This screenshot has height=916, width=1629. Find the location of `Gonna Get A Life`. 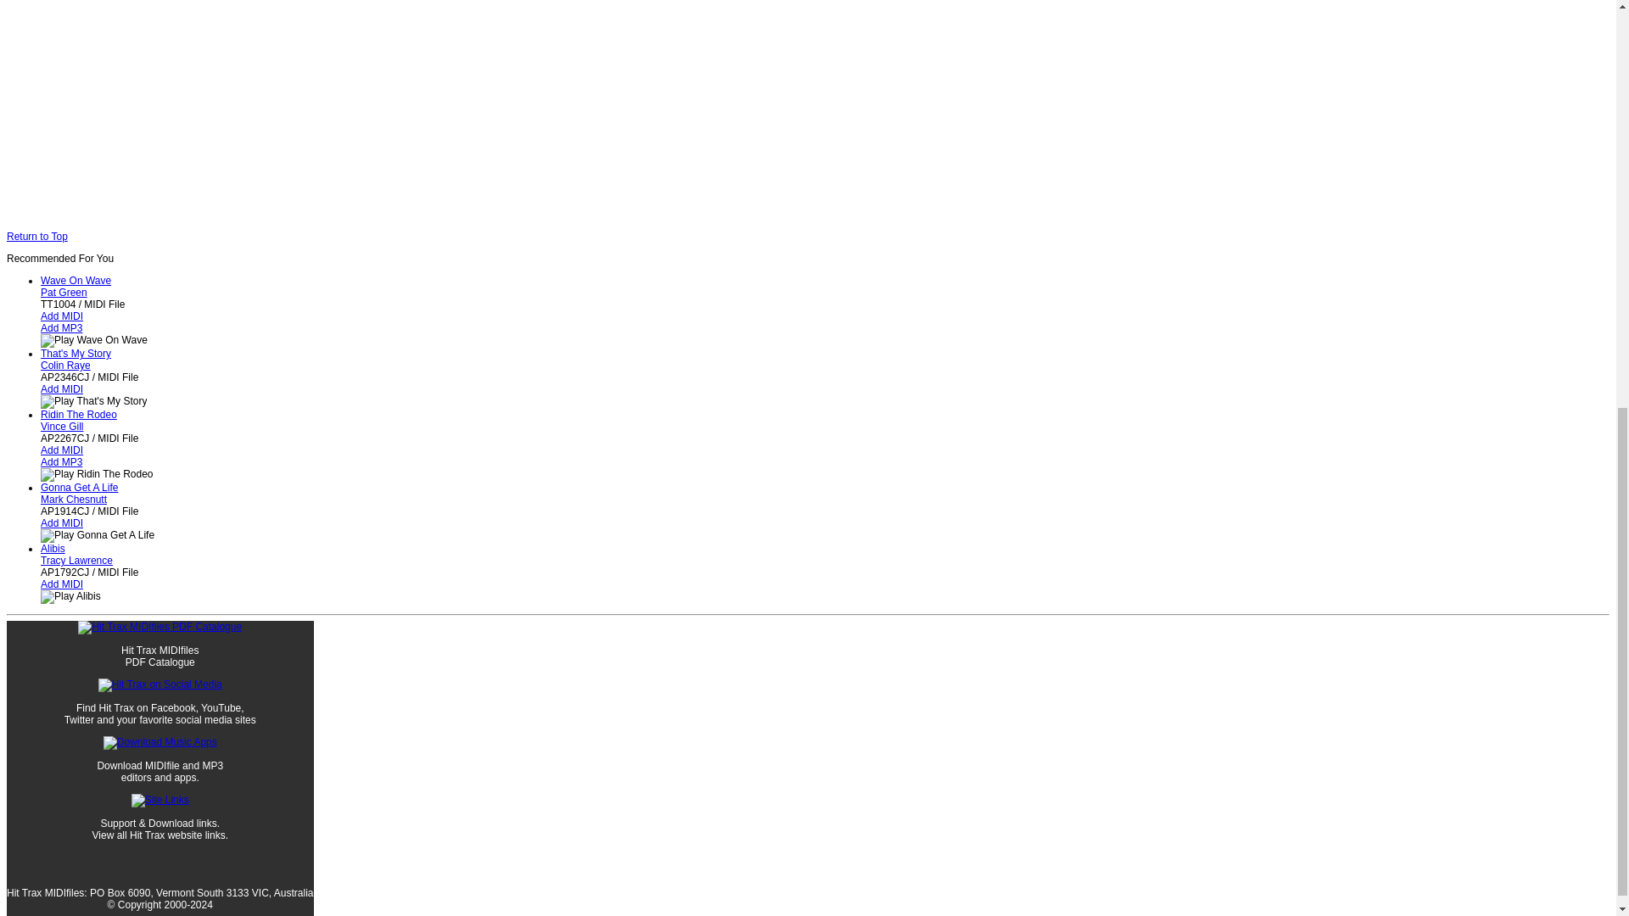

Gonna Get A Life is located at coordinates (79, 488).